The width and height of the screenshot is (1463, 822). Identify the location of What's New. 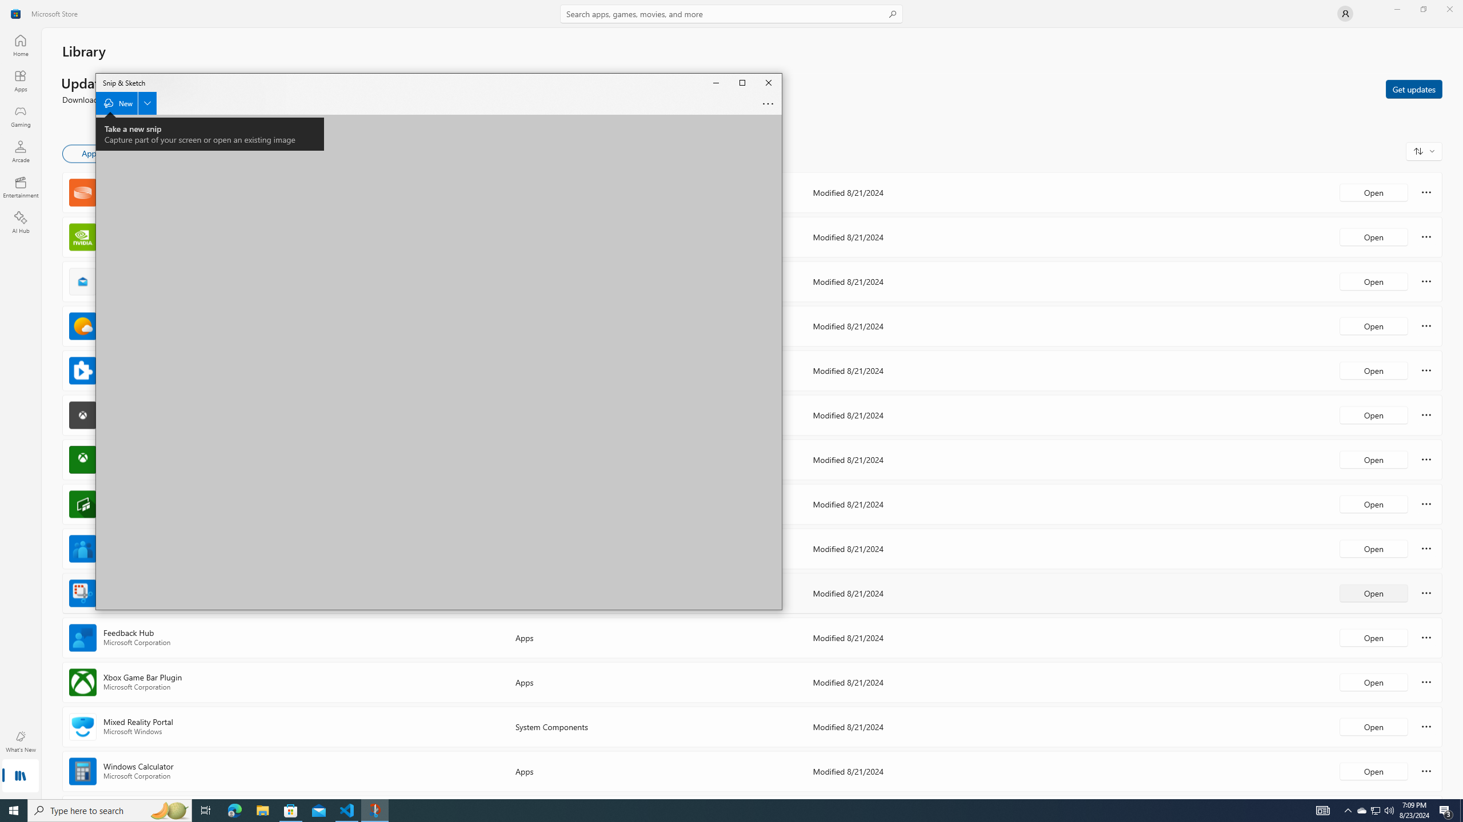
(21, 742).